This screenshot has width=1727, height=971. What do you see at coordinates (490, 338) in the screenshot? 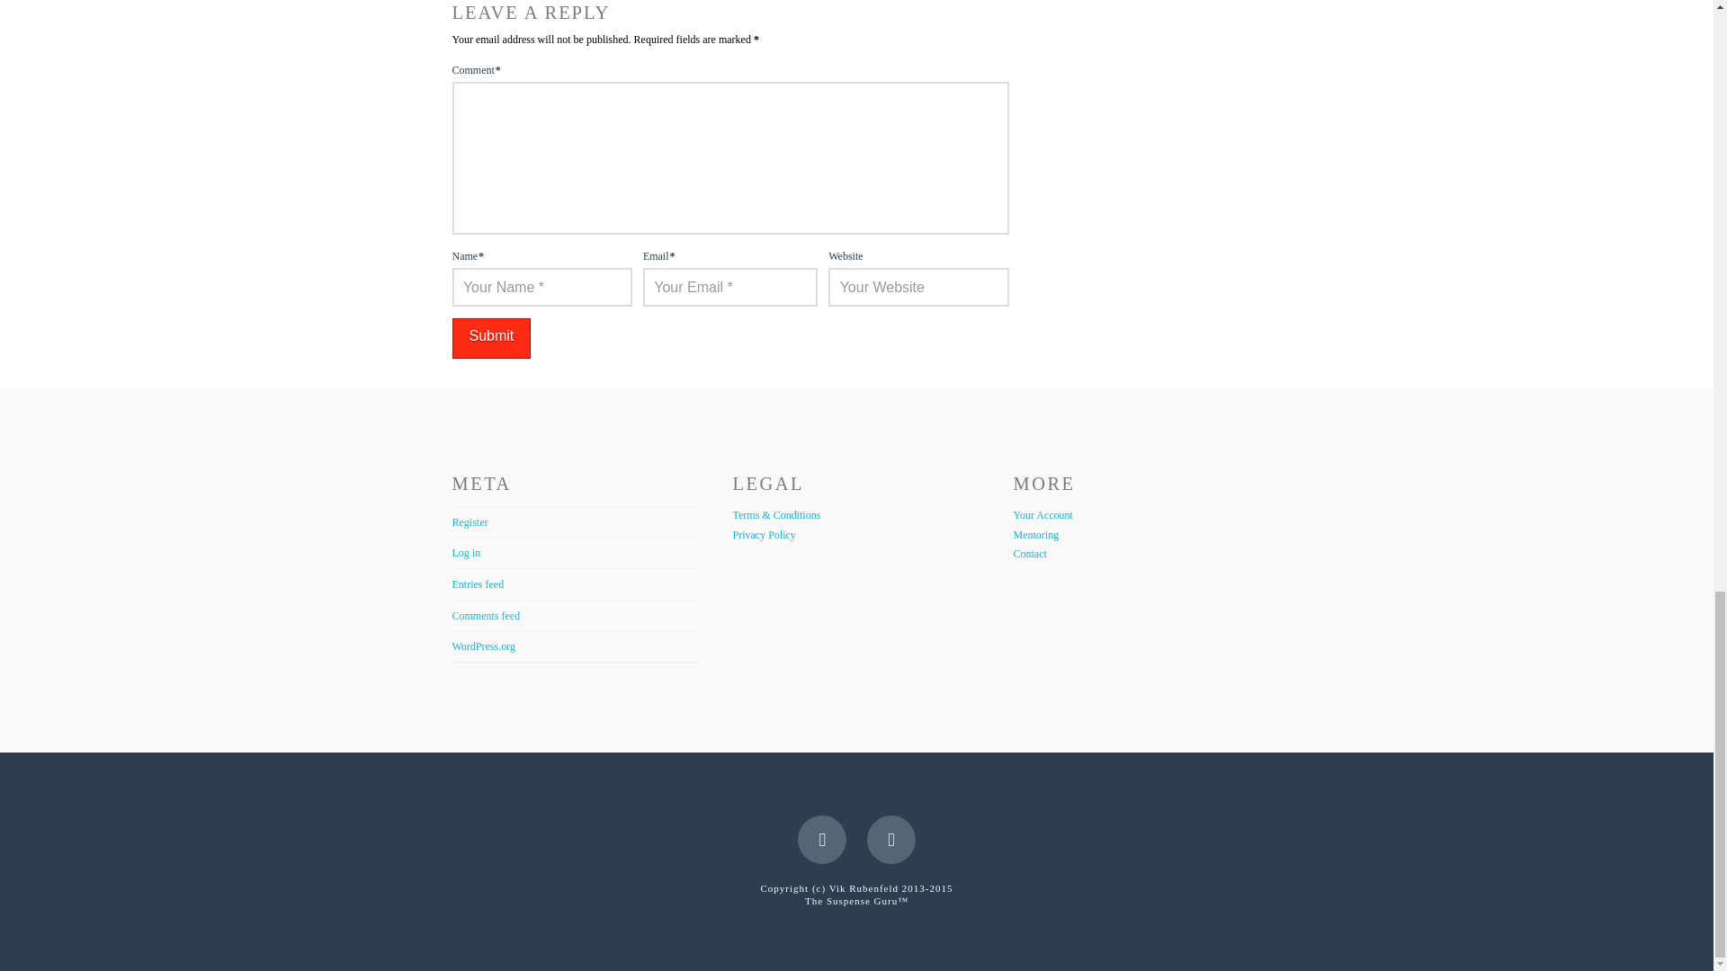
I see `Submit` at bounding box center [490, 338].